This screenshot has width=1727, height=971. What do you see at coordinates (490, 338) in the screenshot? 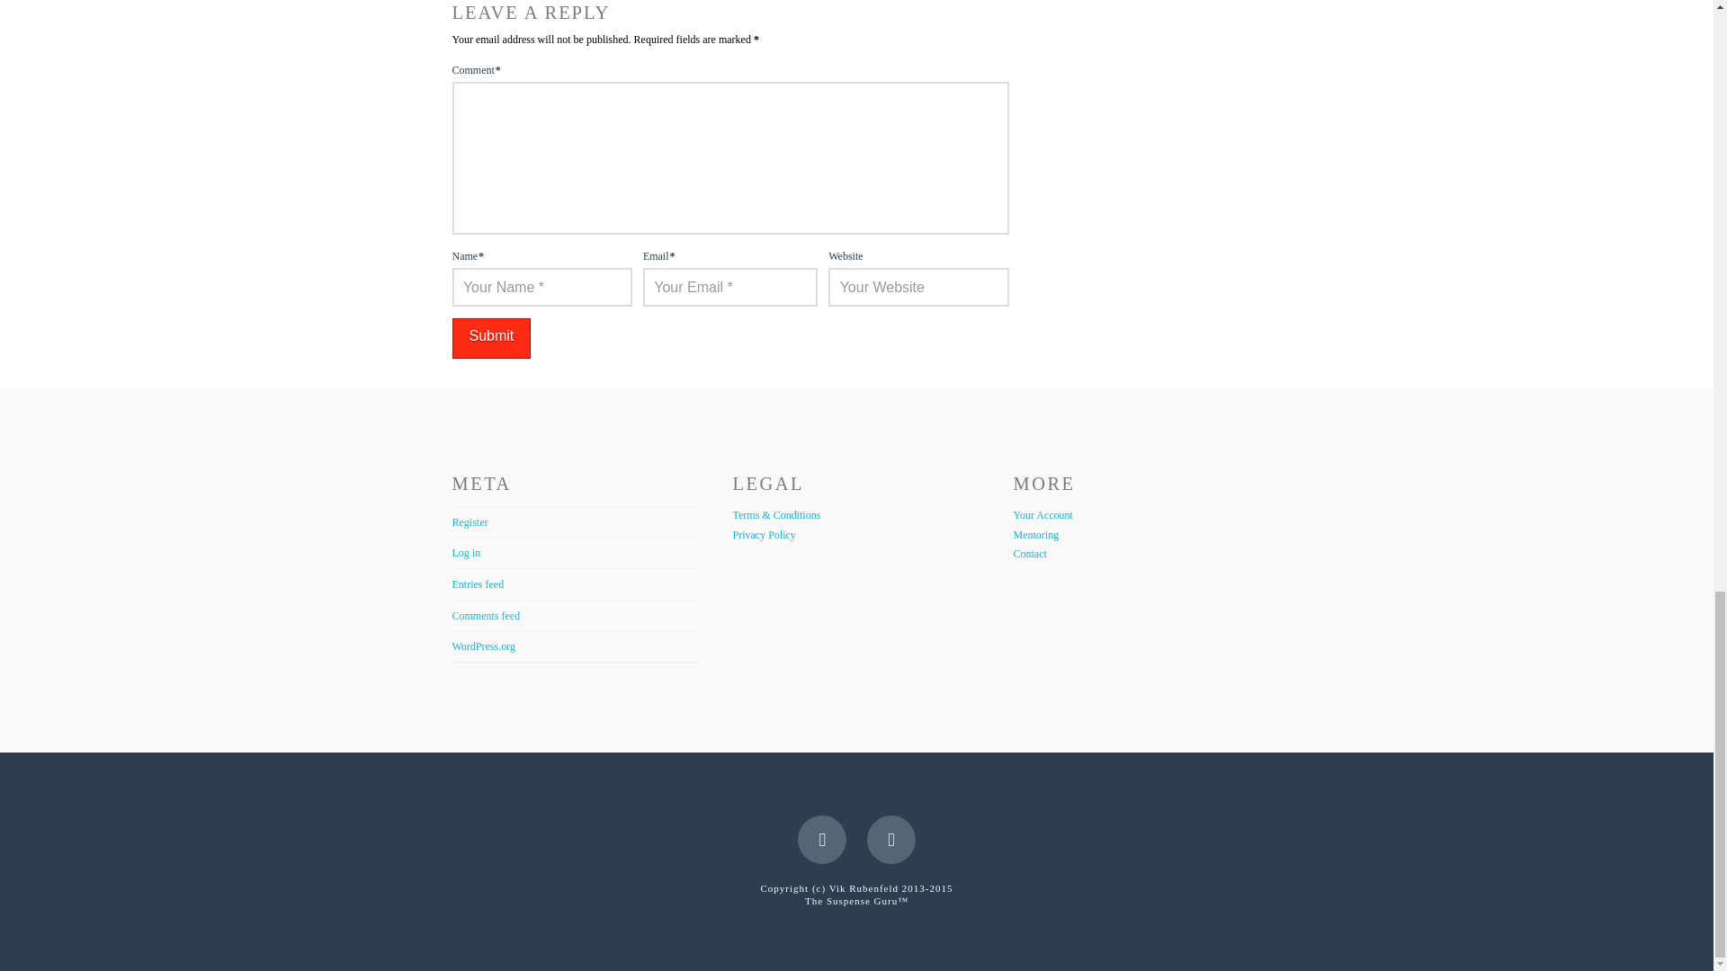
I see `Submit` at bounding box center [490, 338].